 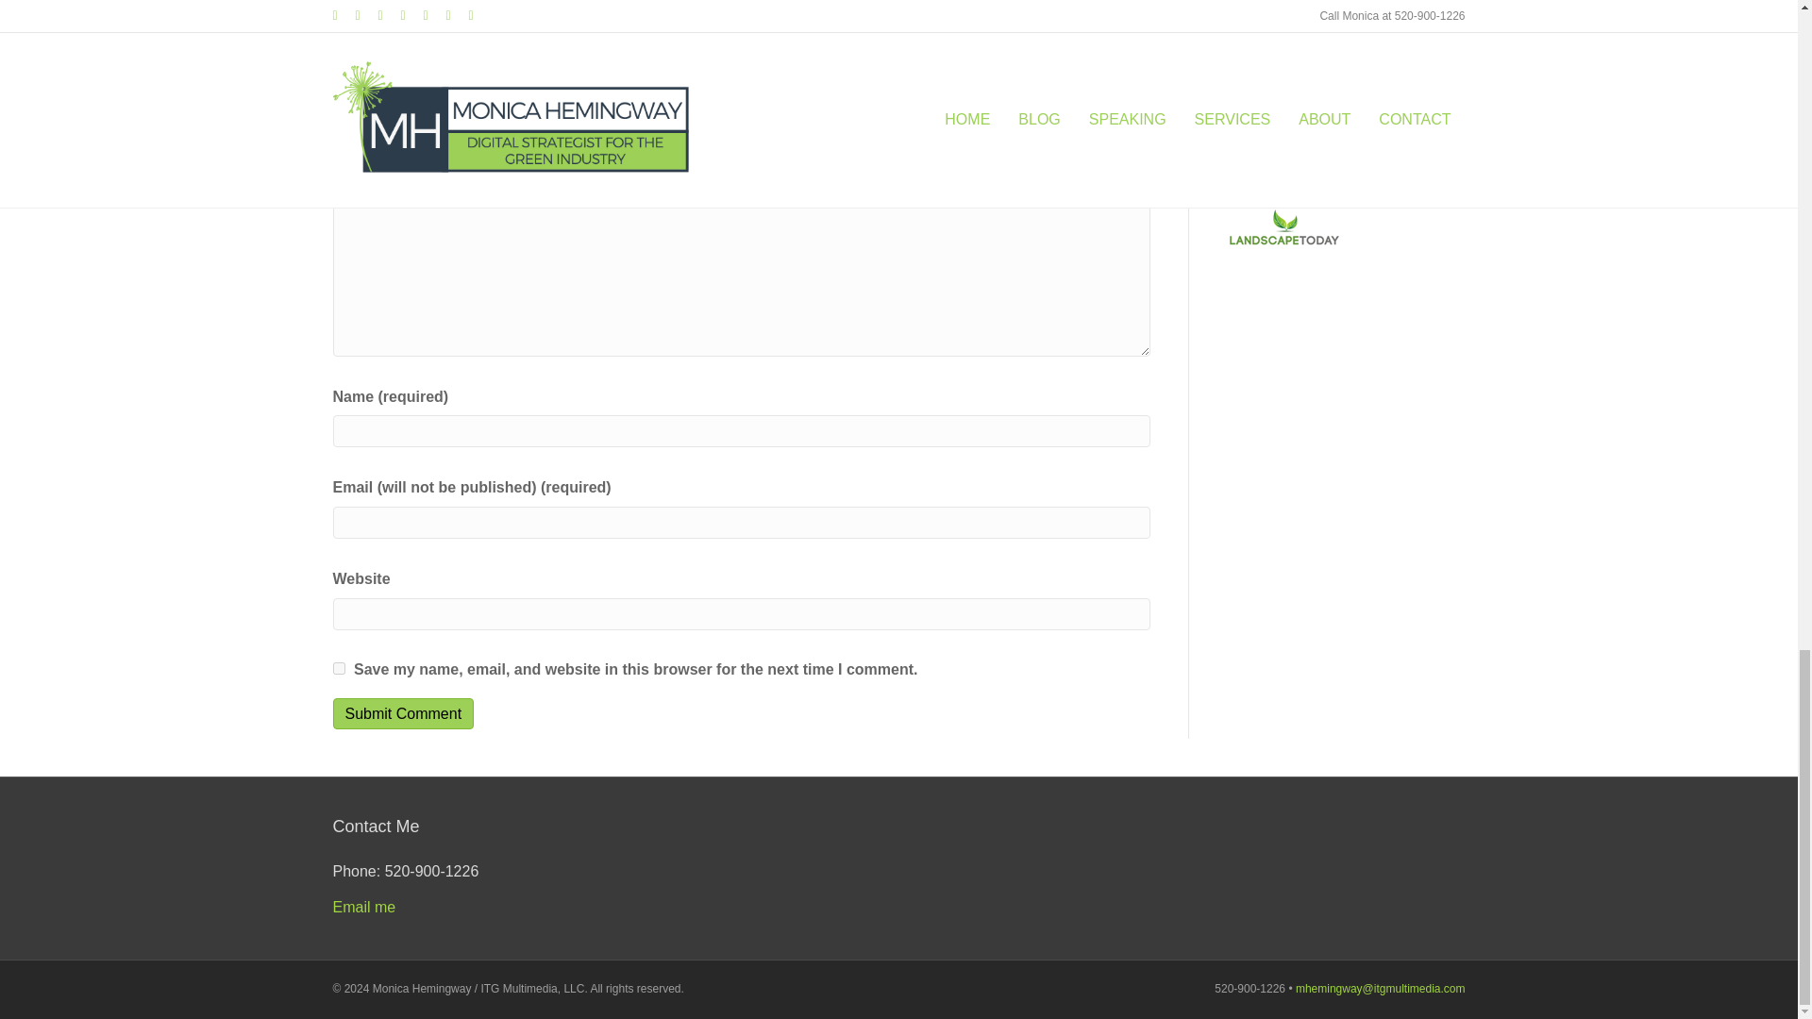 I want to click on Reply, so click(x=1121, y=81).